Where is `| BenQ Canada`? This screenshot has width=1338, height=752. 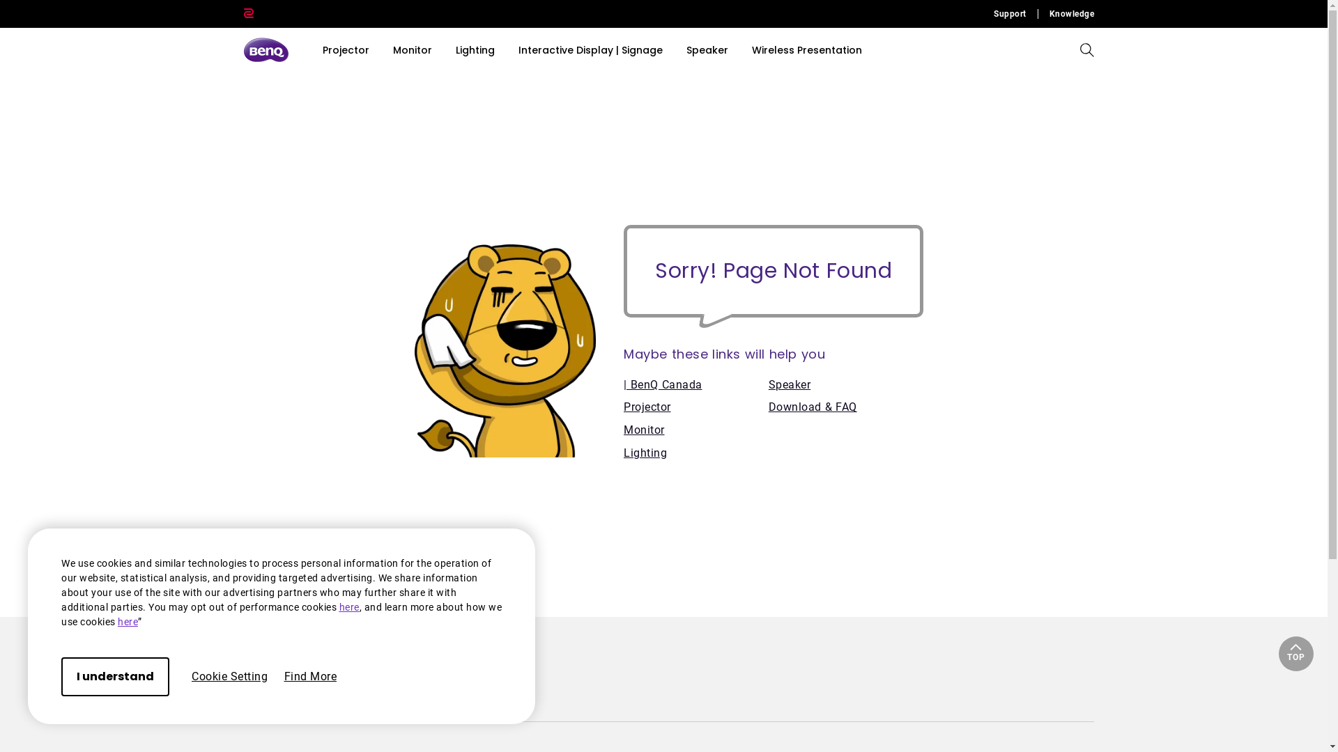
| BenQ Canada is located at coordinates (696, 386).